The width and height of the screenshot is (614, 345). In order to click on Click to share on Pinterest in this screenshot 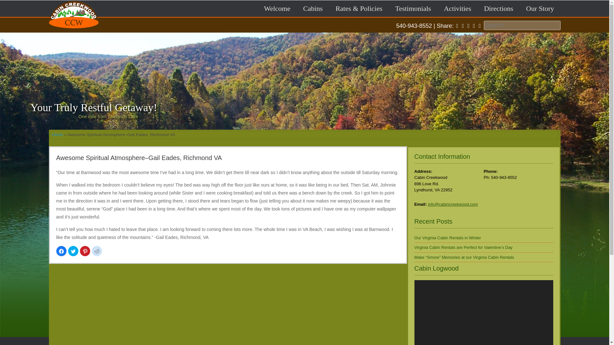, I will do `click(85, 251)`.